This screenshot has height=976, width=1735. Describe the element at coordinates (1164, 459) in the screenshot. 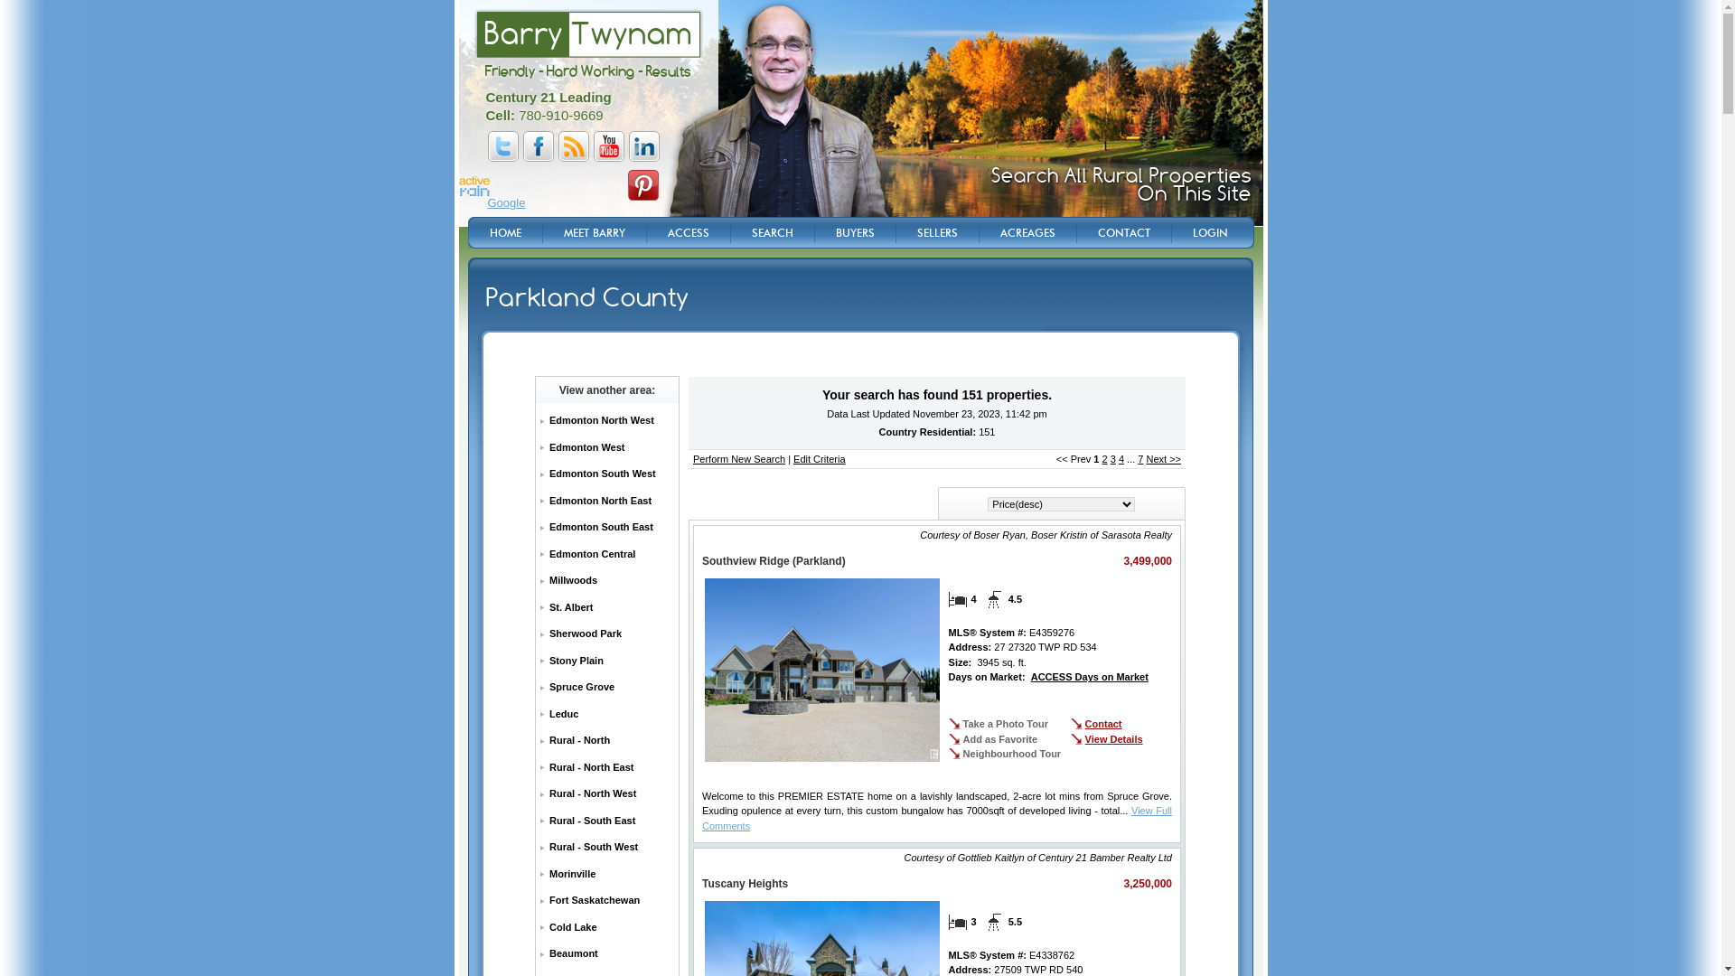

I see `Next >>` at that location.